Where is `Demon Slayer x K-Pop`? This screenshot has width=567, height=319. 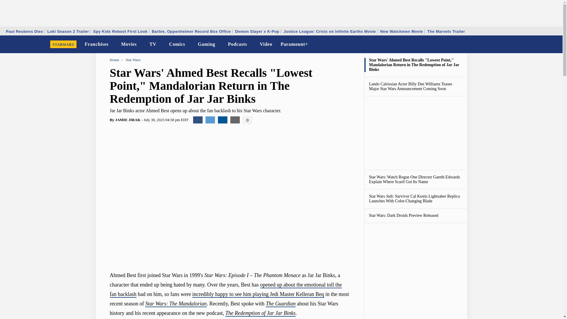 Demon Slayer x K-Pop is located at coordinates (257, 31).